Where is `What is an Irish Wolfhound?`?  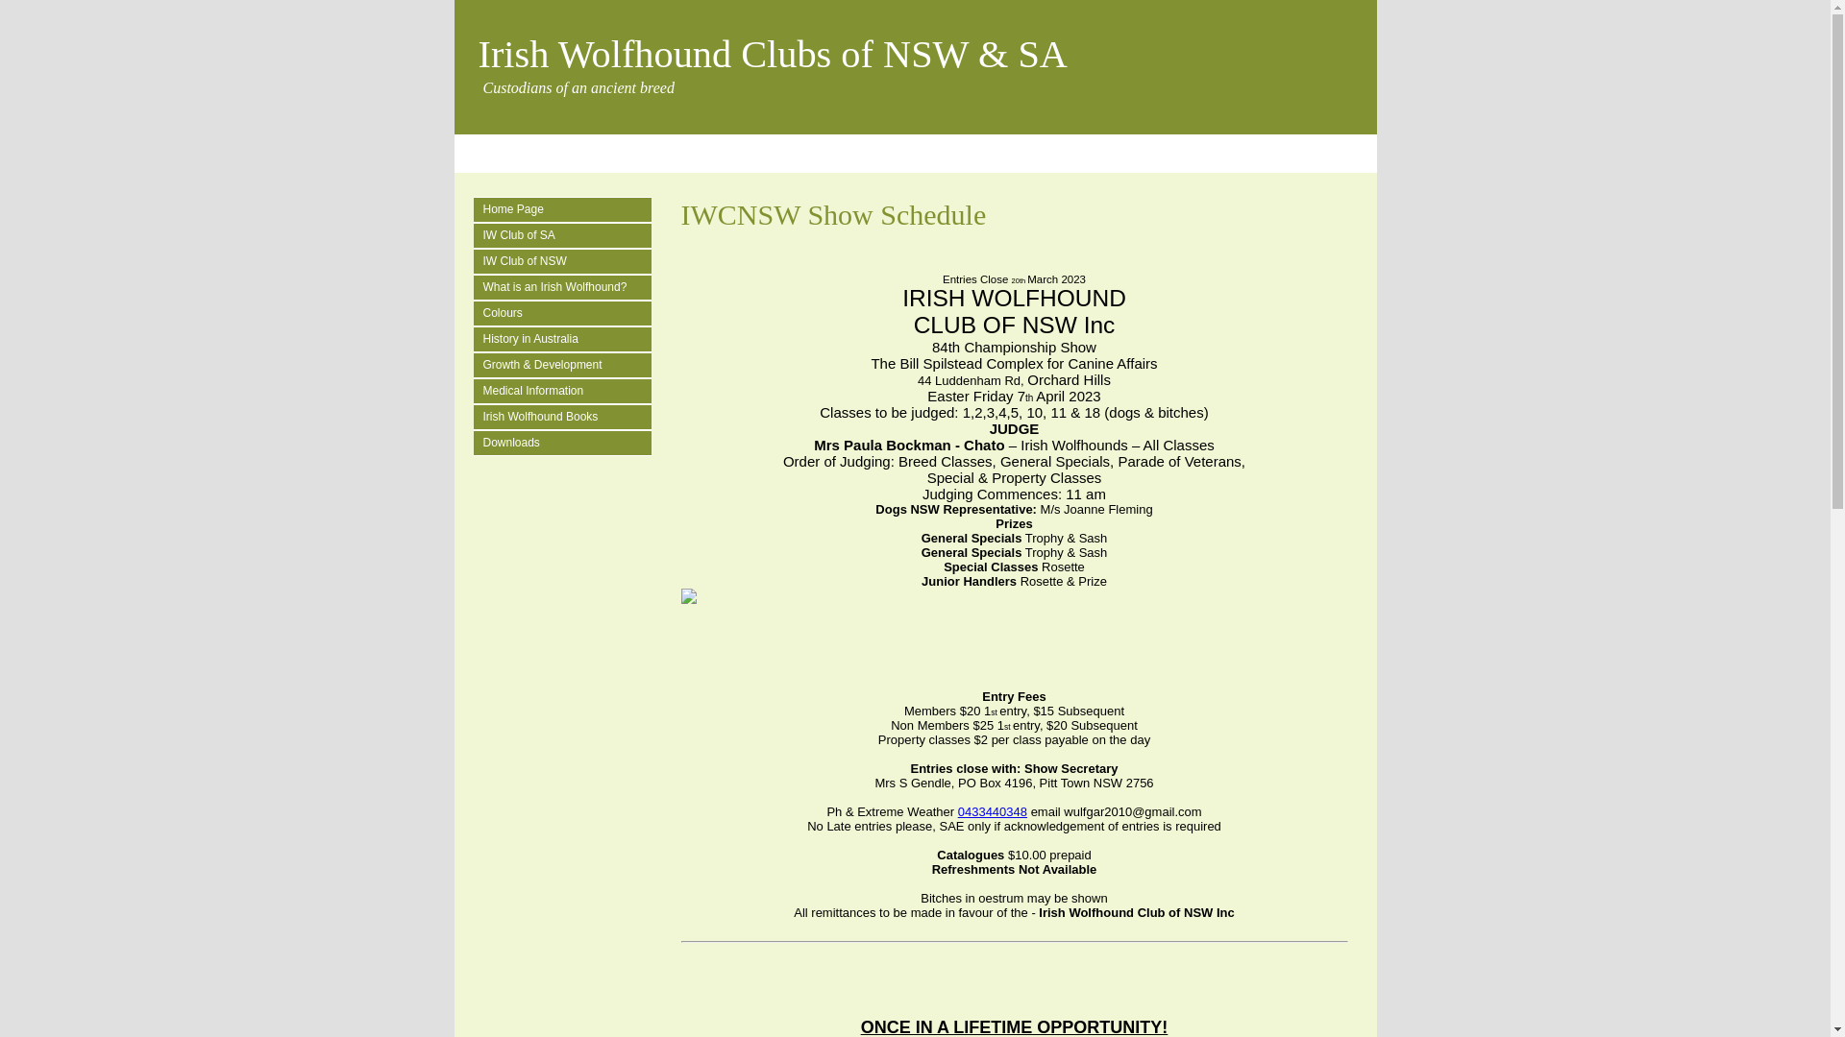
What is an Irish Wolfhound? is located at coordinates (567, 287).